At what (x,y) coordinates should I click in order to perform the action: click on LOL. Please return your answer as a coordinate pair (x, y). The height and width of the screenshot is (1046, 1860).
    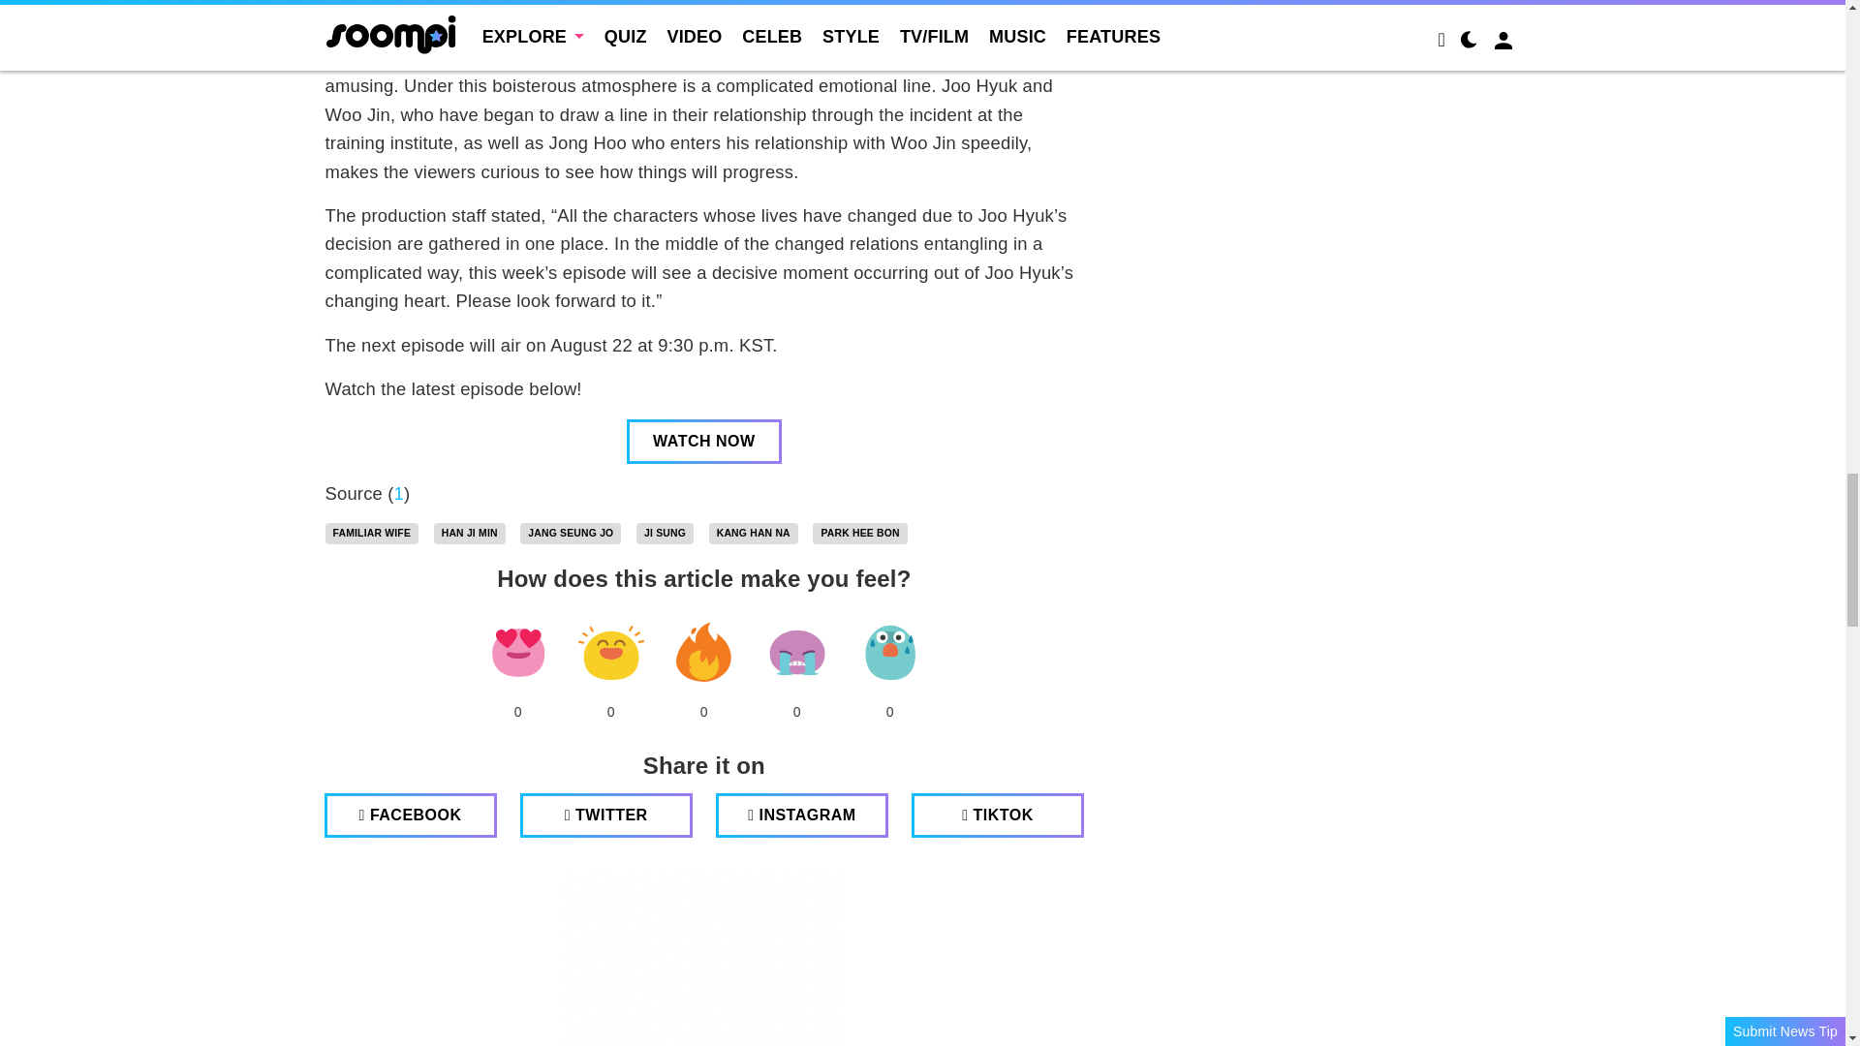
    Looking at the image, I should click on (610, 652).